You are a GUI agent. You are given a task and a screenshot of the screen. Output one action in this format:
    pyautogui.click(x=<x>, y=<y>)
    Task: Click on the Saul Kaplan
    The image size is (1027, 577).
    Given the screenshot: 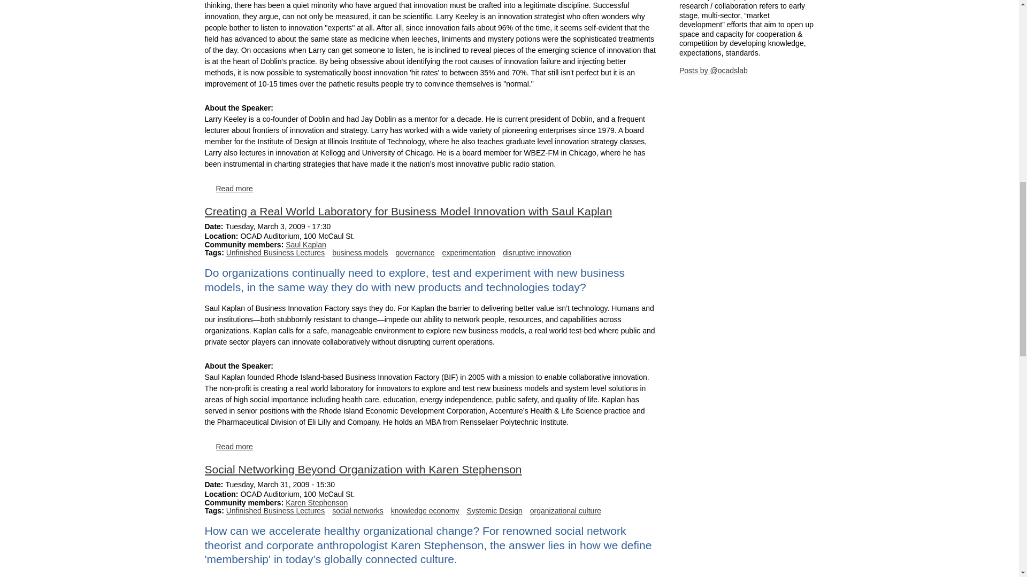 What is the action you would take?
    pyautogui.click(x=306, y=245)
    